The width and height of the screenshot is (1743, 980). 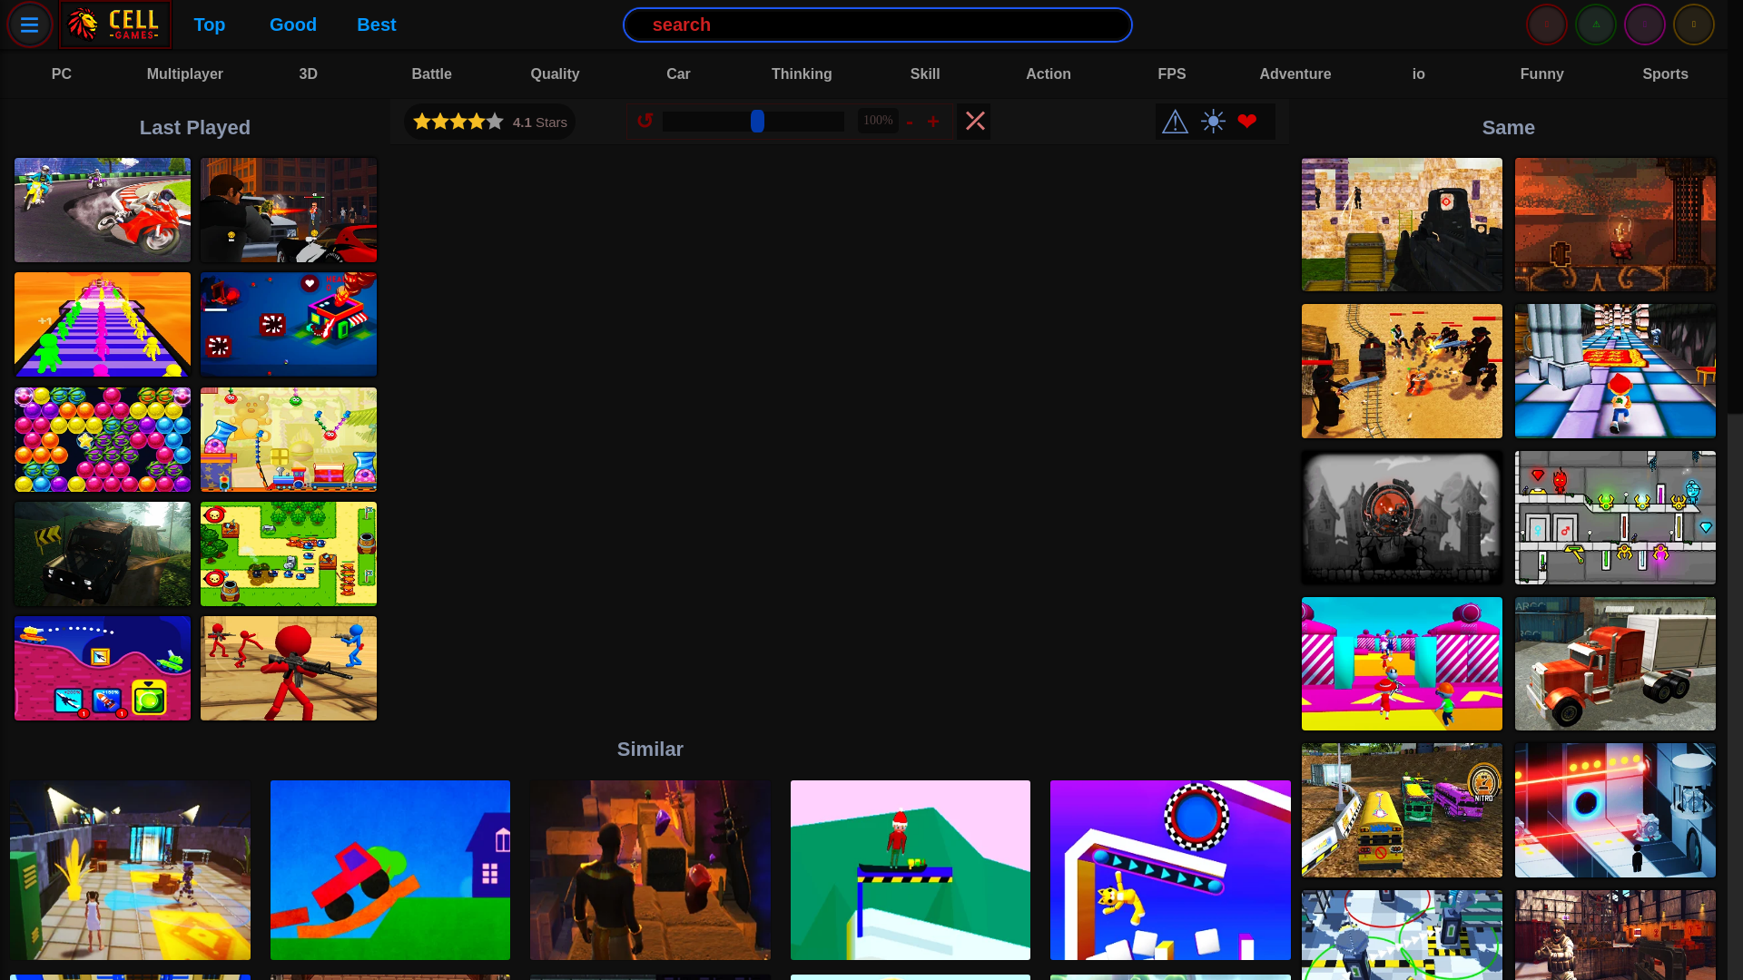 I want to click on Fullscreen, so click(x=973, y=122).